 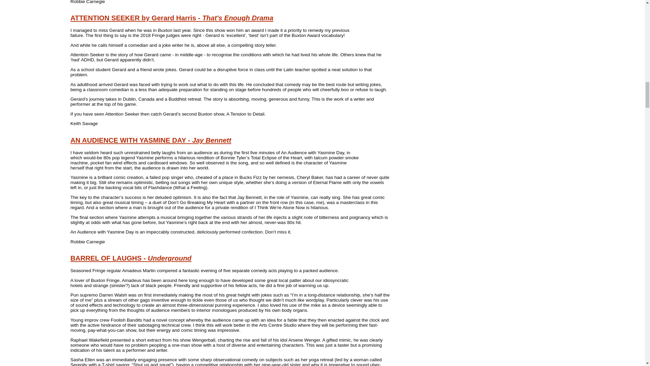 I want to click on ATTENTION SEEKER by Gerard Harris - That's Enough Drama, so click(x=171, y=18).